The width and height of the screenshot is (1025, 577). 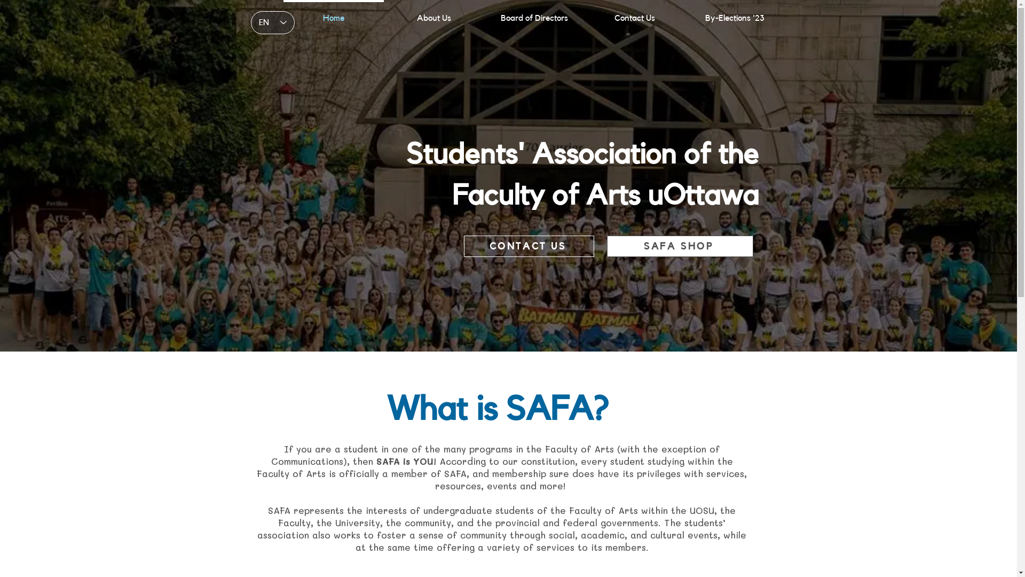 What do you see at coordinates (634, 13) in the screenshot?
I see `Contact Us` at bounding box center [634, 13].